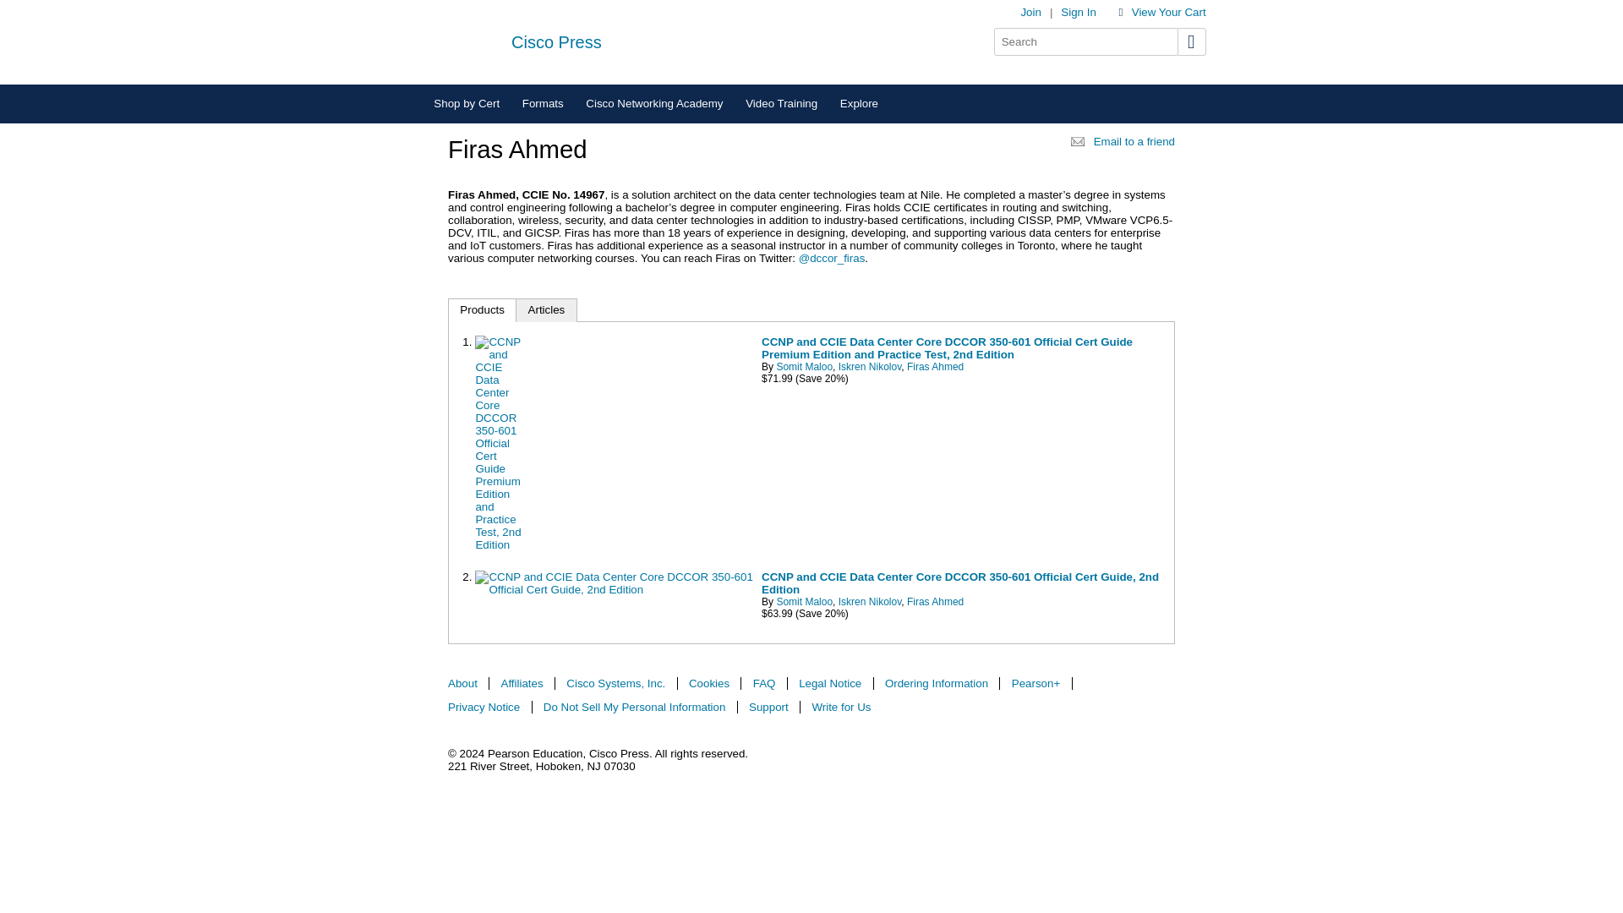 This screenshot has width=1623, height=913. Describe the element at coordinates (461, 41) in the screenshot. I see `Cisco.com` at that location.